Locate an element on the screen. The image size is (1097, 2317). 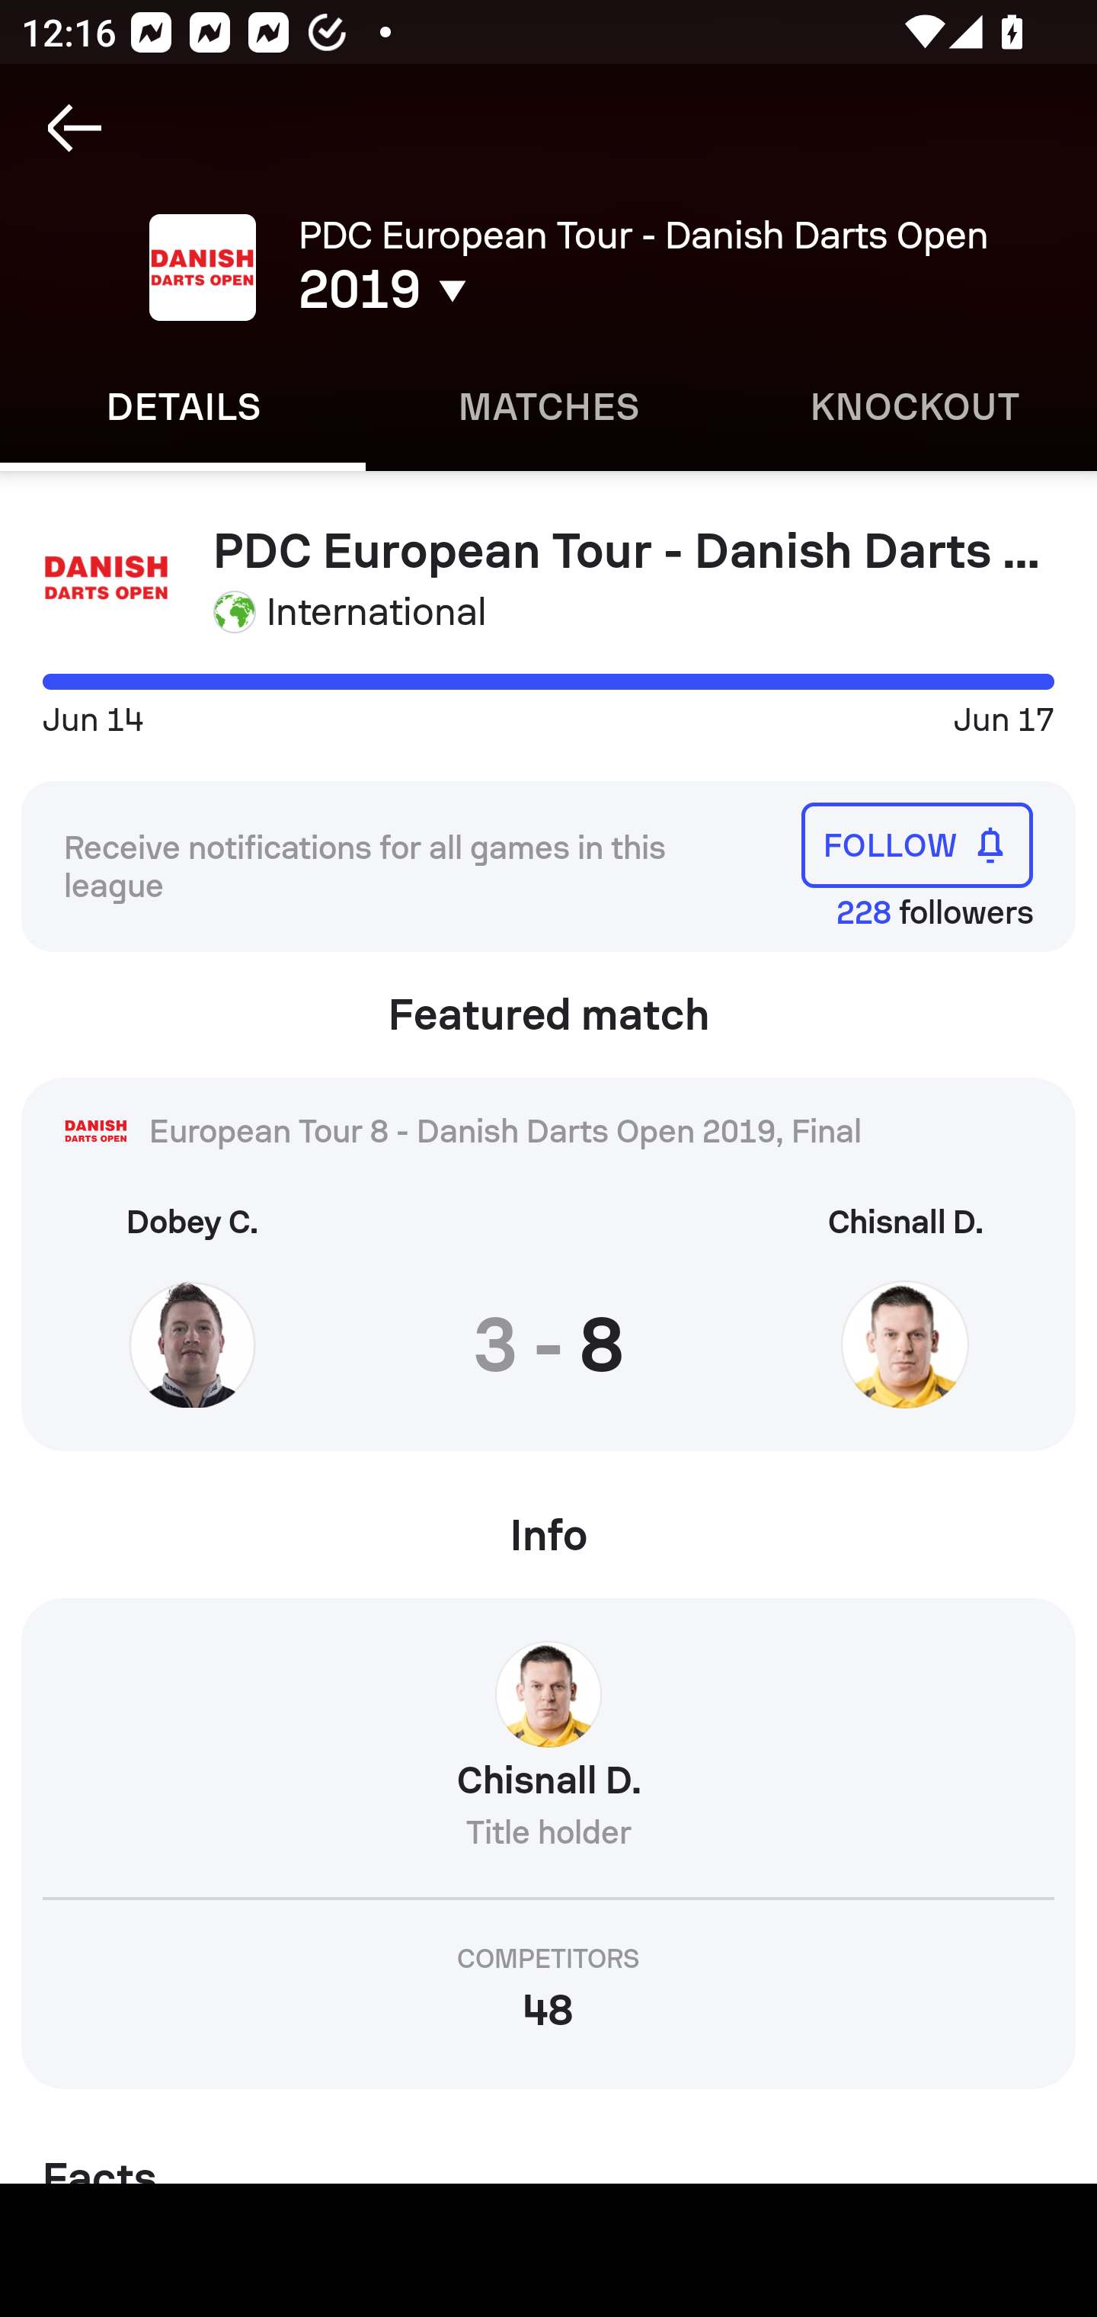
Chisnall D. Title holder is located at coordinates (548, 1758).